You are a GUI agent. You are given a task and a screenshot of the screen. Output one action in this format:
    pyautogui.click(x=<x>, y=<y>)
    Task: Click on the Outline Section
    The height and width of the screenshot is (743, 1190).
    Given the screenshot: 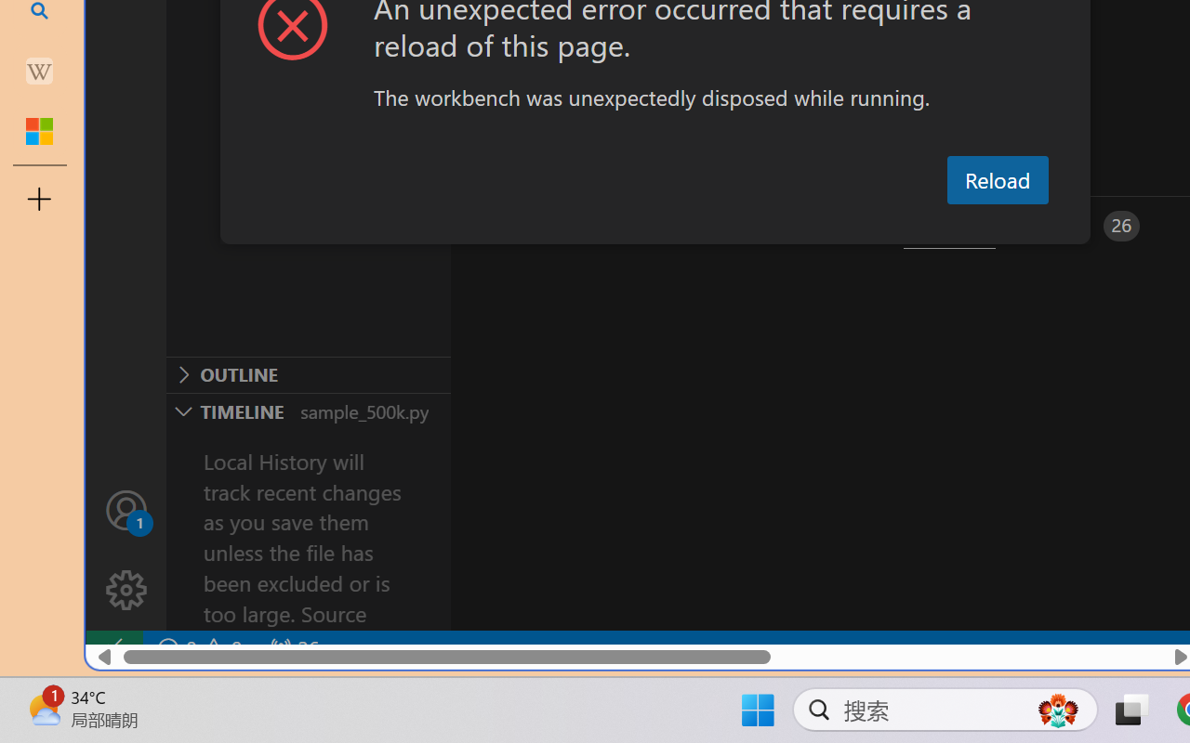 What is the action you would take?
    pyautogui.click(x=308, y=374)
    